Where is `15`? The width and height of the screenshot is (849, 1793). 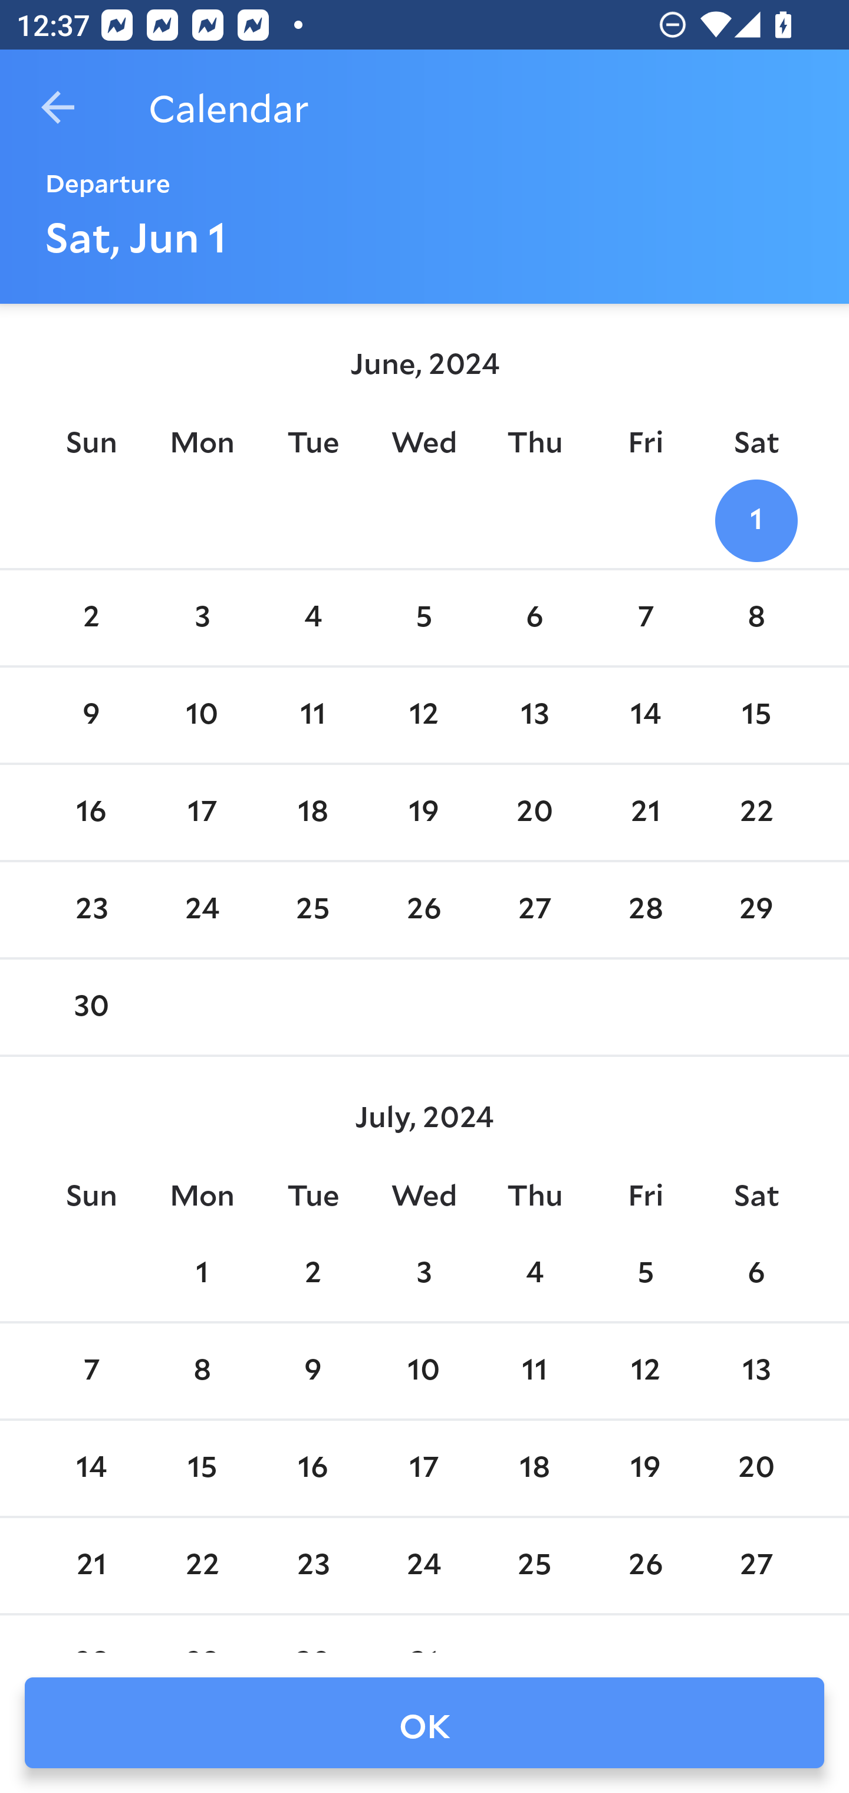
15 is located at coordinates (756, 715).